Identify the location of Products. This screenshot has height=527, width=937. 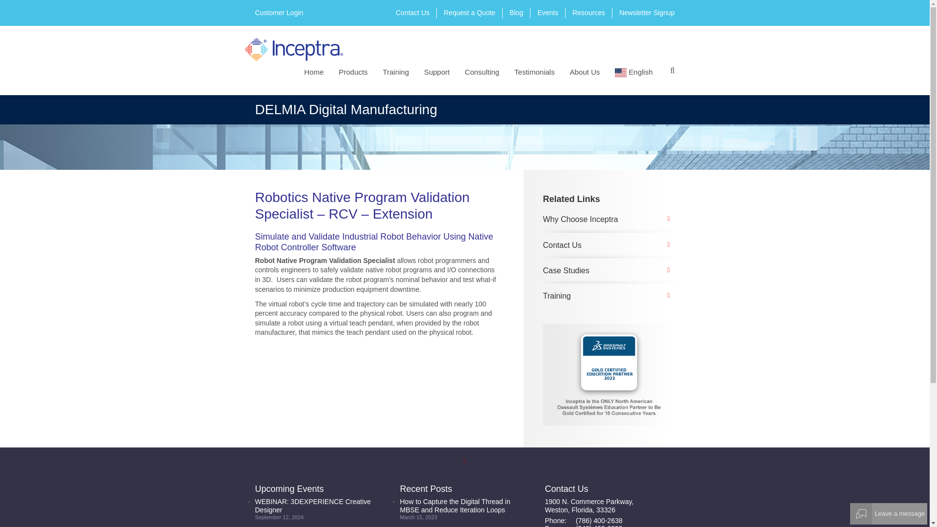
(355, 72).